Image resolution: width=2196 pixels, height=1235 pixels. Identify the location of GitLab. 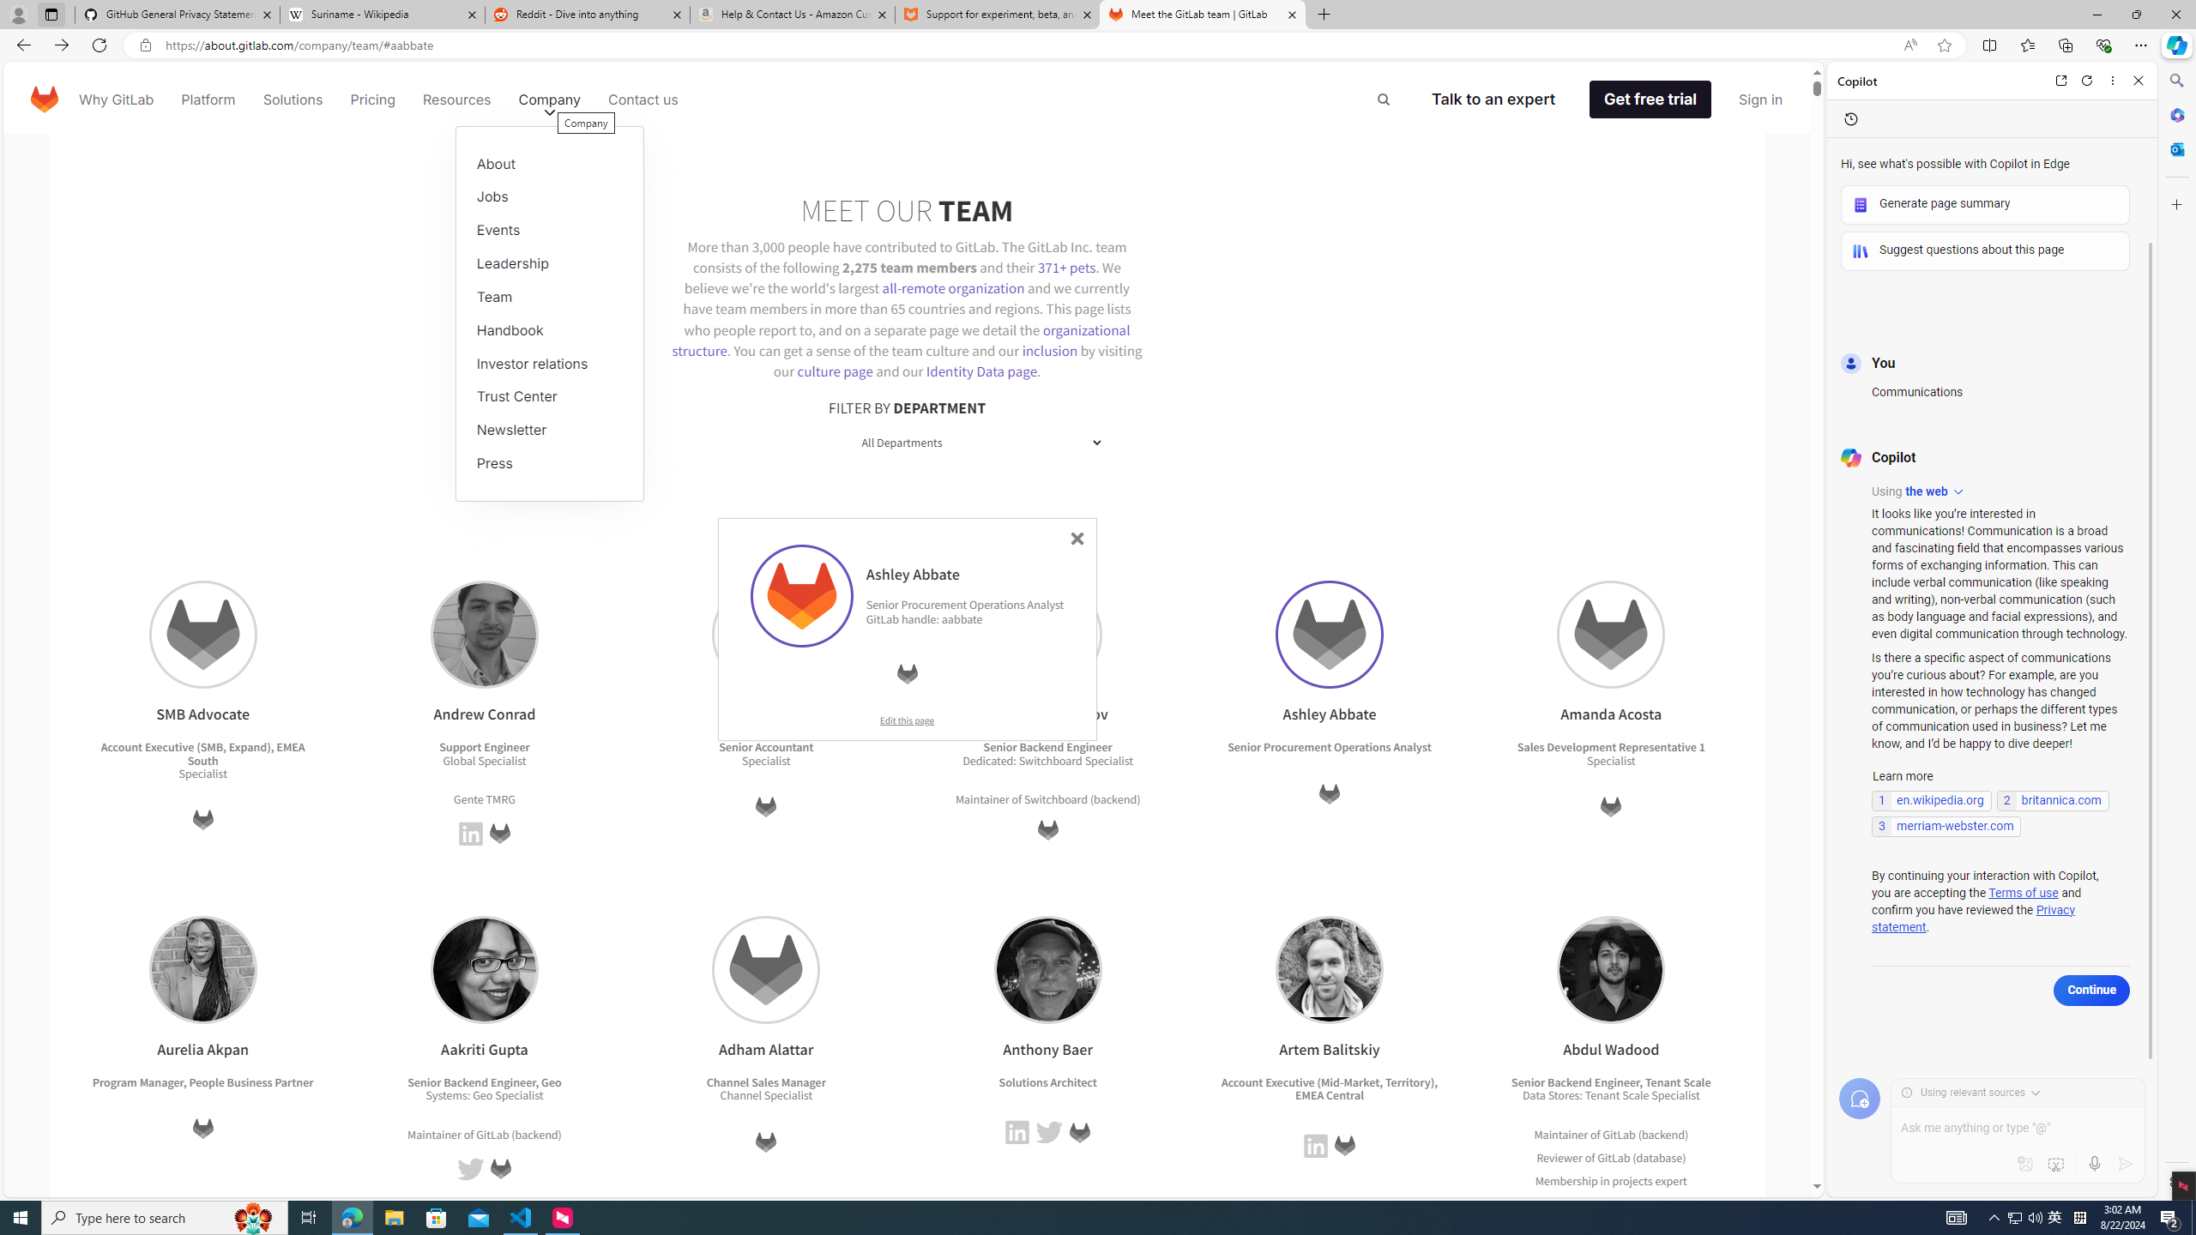
(1614, 1158).